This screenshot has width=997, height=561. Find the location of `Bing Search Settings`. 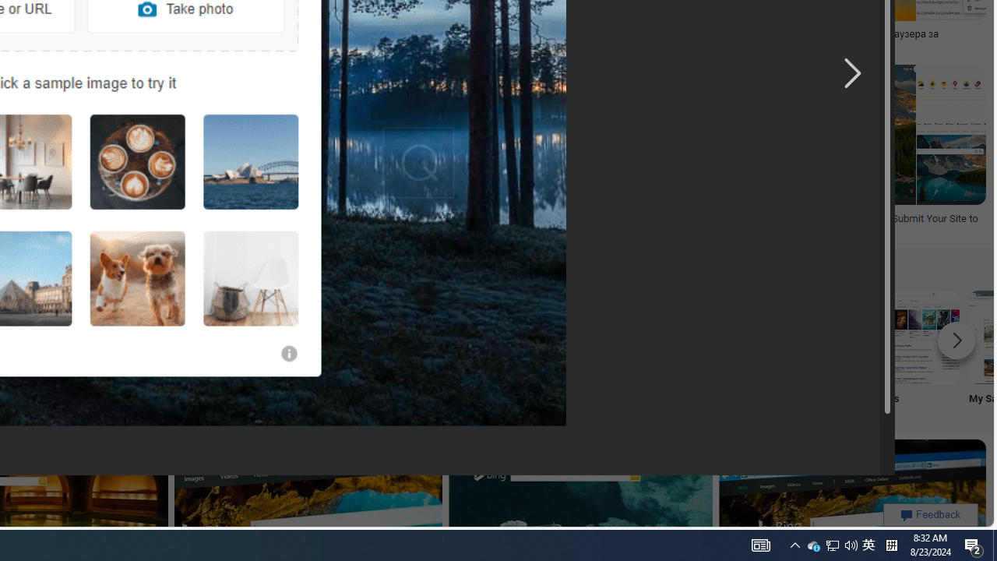

Bing Search Settings is located at coordinates (706, 337).